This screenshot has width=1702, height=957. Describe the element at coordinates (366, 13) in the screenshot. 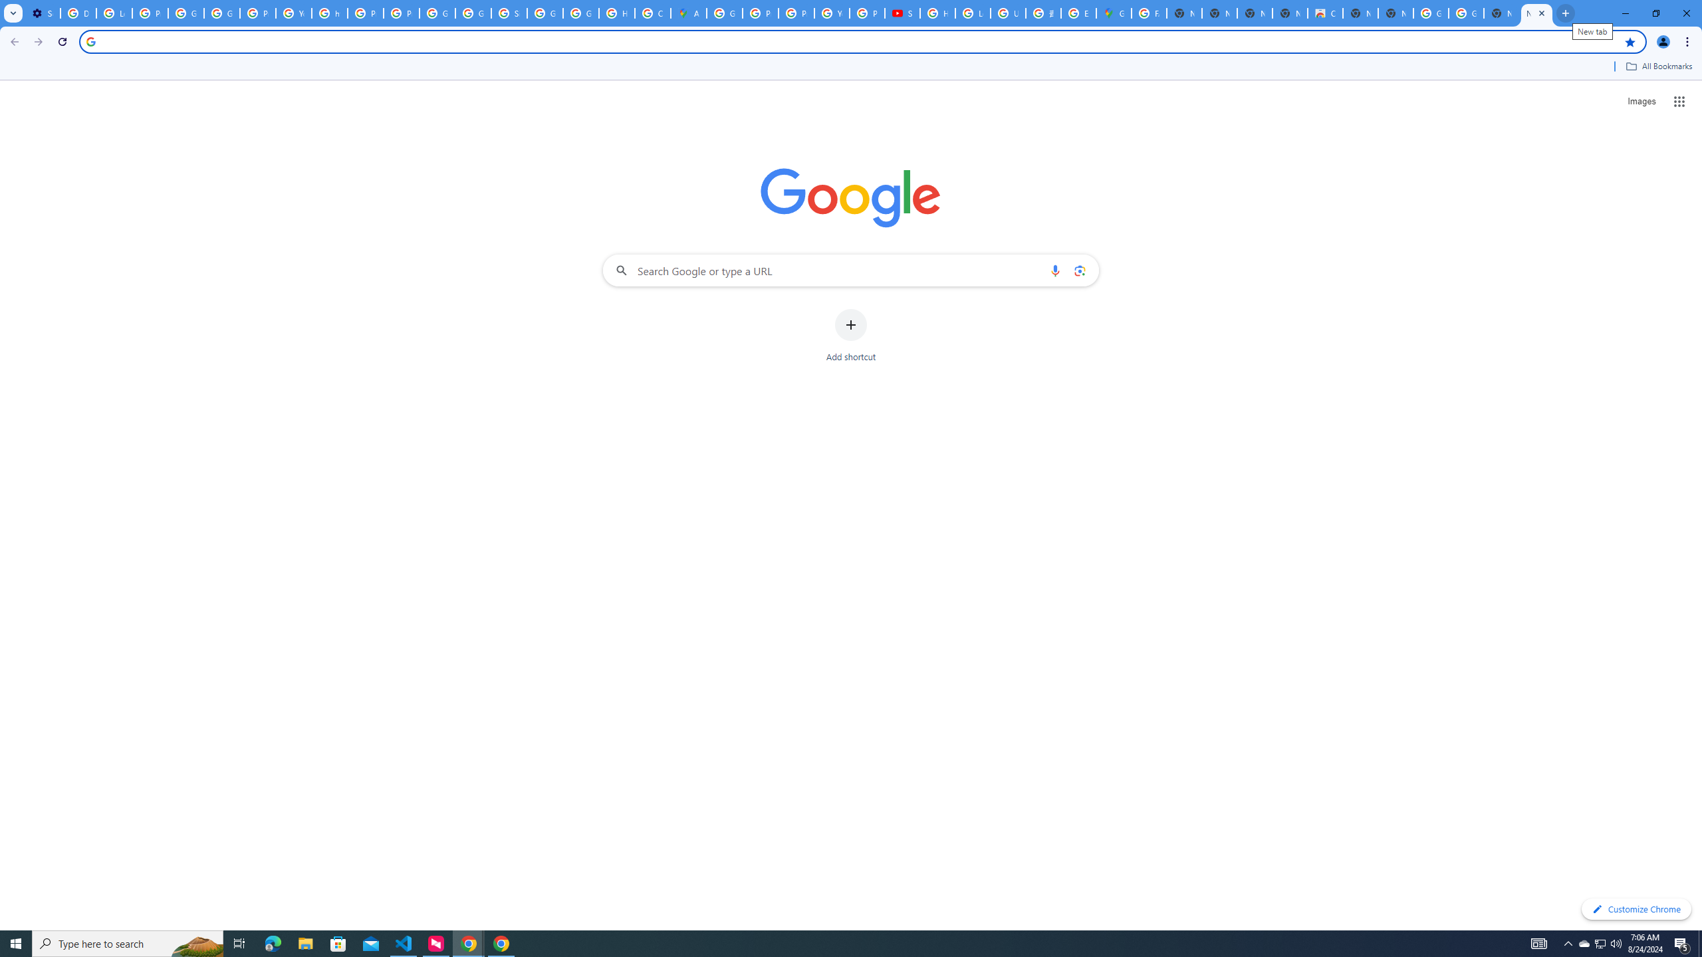

I see `Privacy Help Center - Policies Help` at that location.